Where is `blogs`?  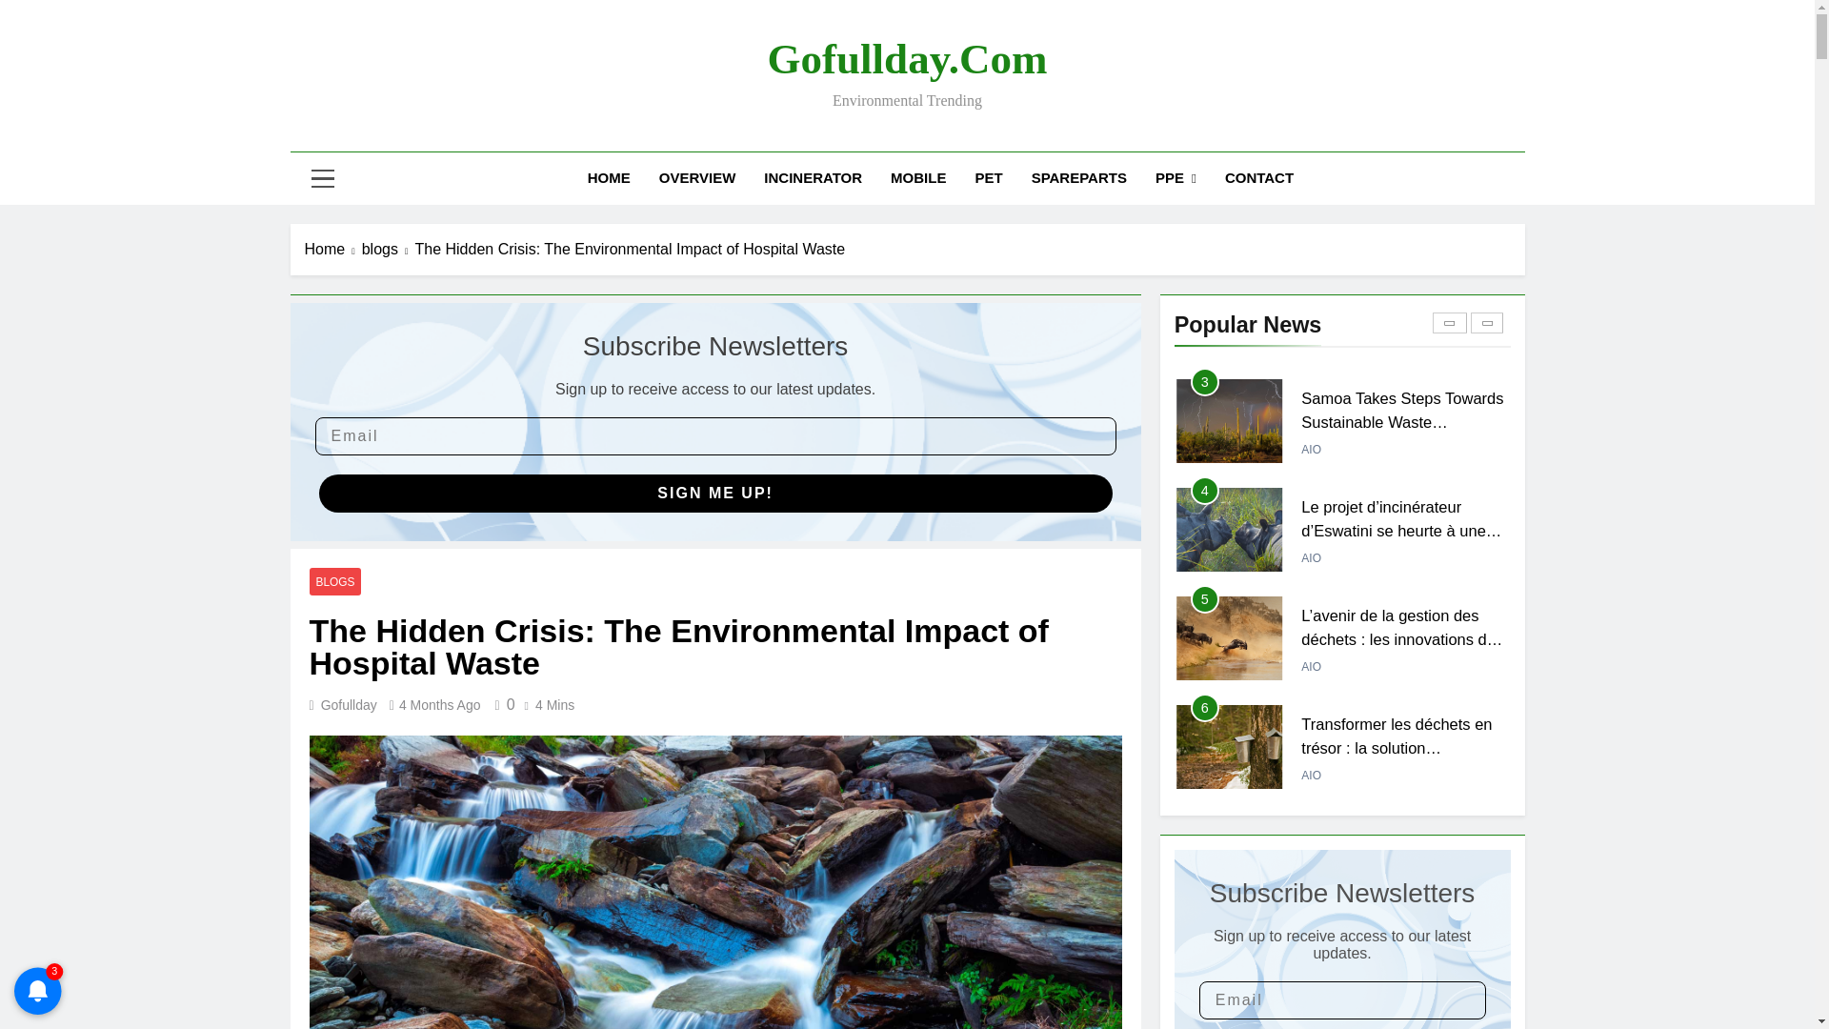
blogs is located at coordinates (389, 250).